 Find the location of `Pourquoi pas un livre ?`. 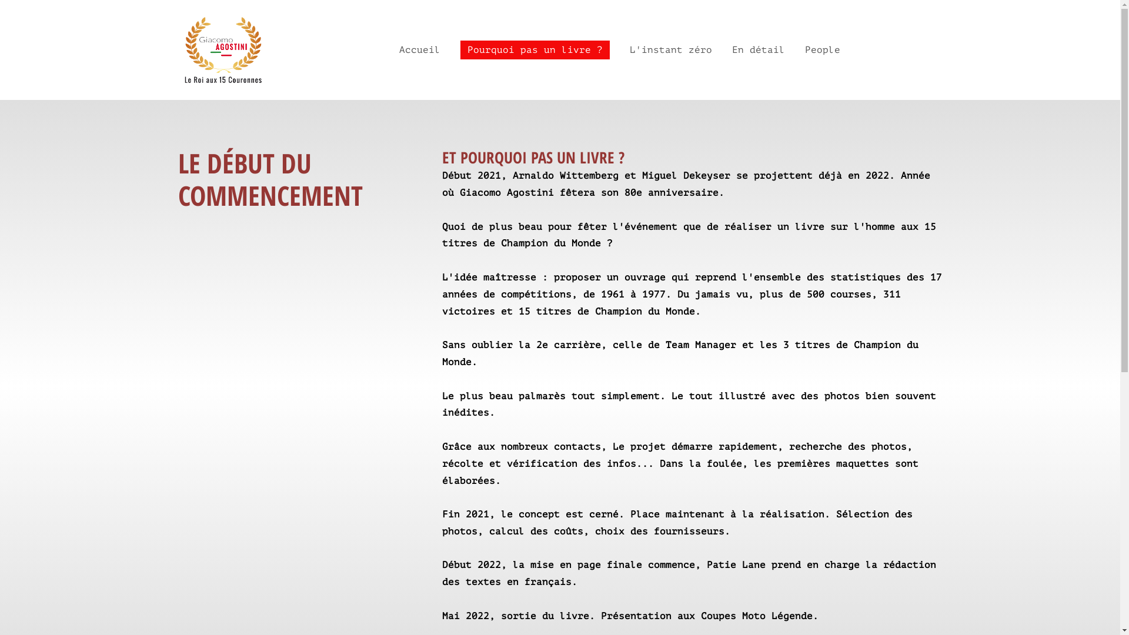

Pourquoi pas un livre ? is located at coordinates (535, 50).